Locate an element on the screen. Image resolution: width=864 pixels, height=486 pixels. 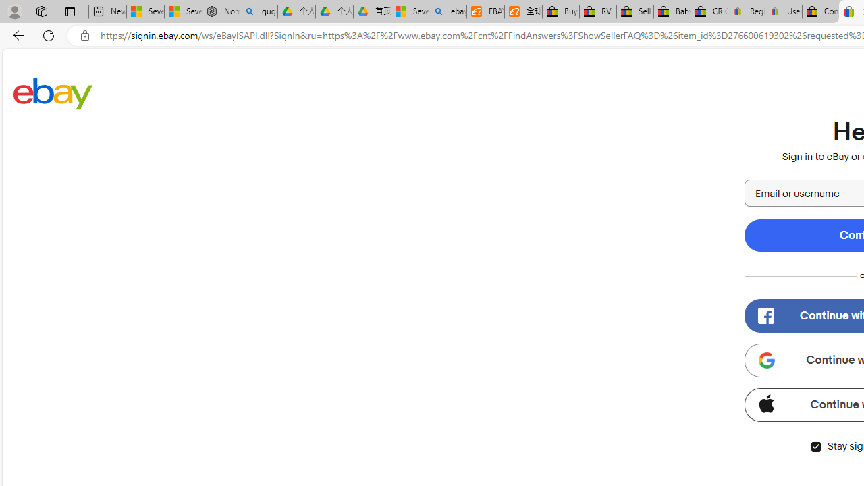
Register: Create a personal eBay account is located at coordinates (747, 12).